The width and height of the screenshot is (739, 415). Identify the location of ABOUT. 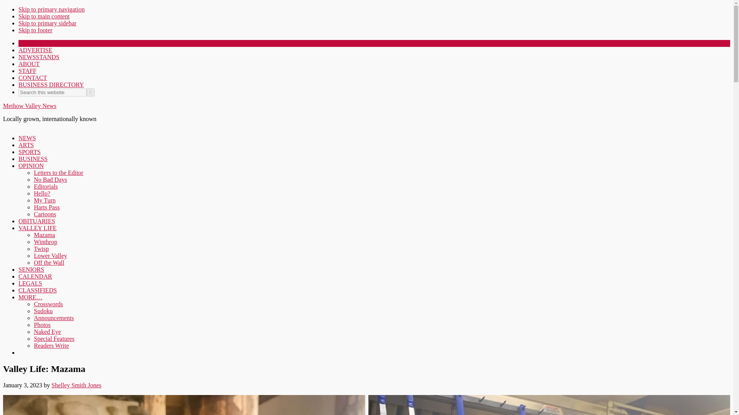
(29, 64).